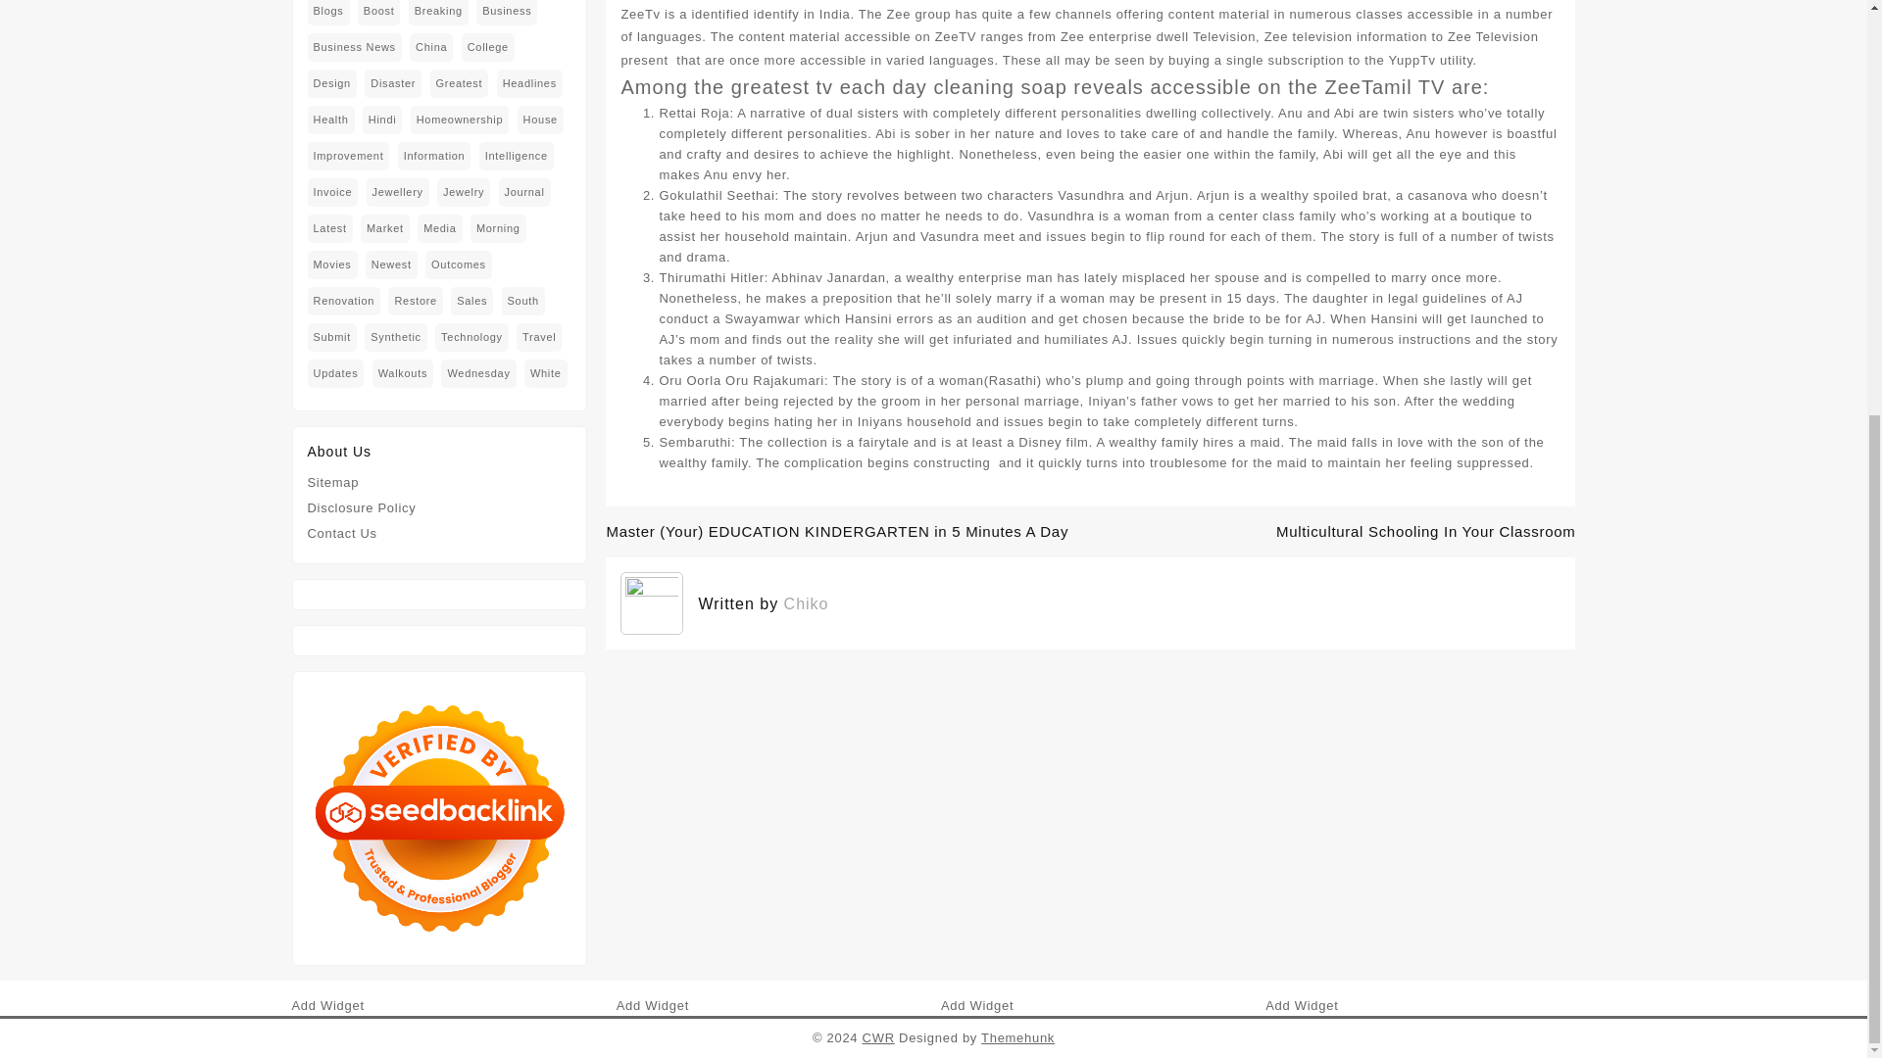 The width and height of the screenshot is (1882, 1058). Describe the element at coordinates (529, 84) in the screenshot. I see `Headlines` at that location.